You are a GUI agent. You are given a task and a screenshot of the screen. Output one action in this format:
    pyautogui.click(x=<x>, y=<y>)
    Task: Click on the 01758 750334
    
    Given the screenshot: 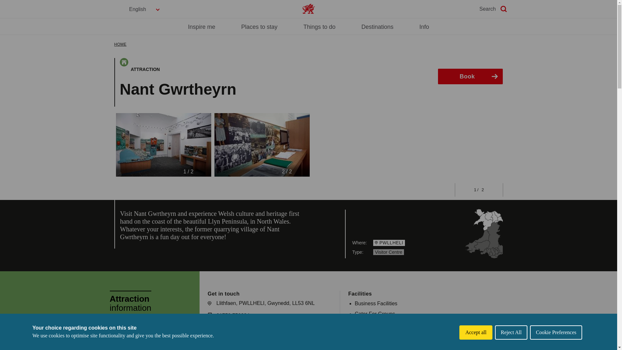 What is the action you would take?
    pyautogui.click(x=233, y=316)
    